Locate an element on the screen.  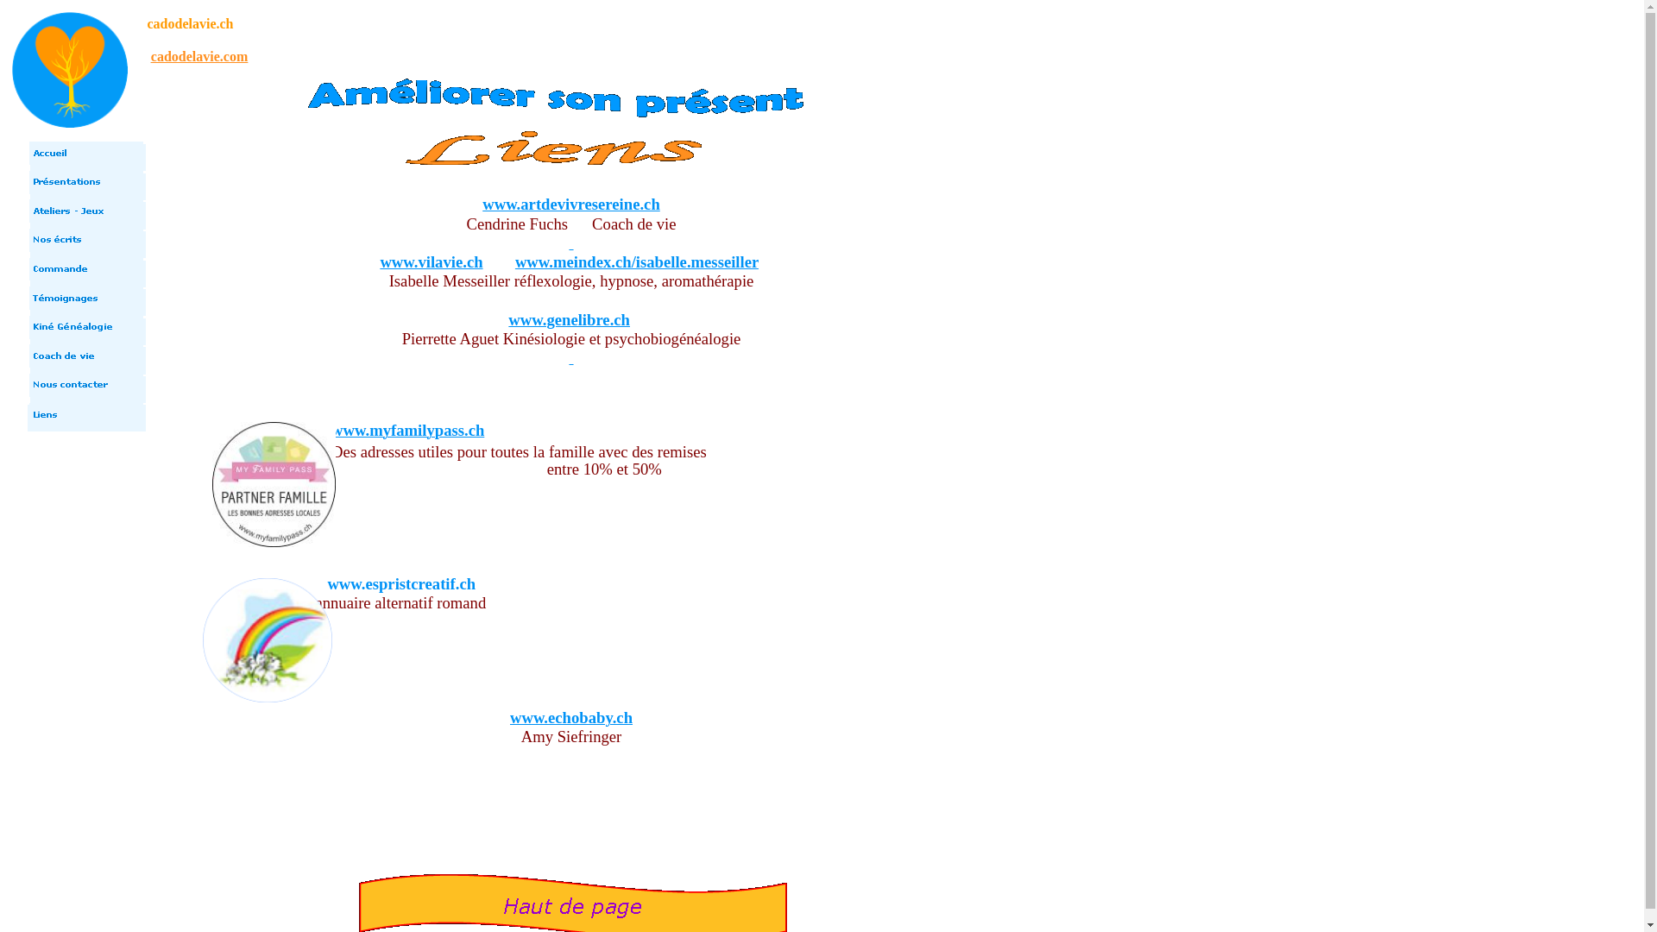
cadodelavie.com is located at coordinates (199, 57).